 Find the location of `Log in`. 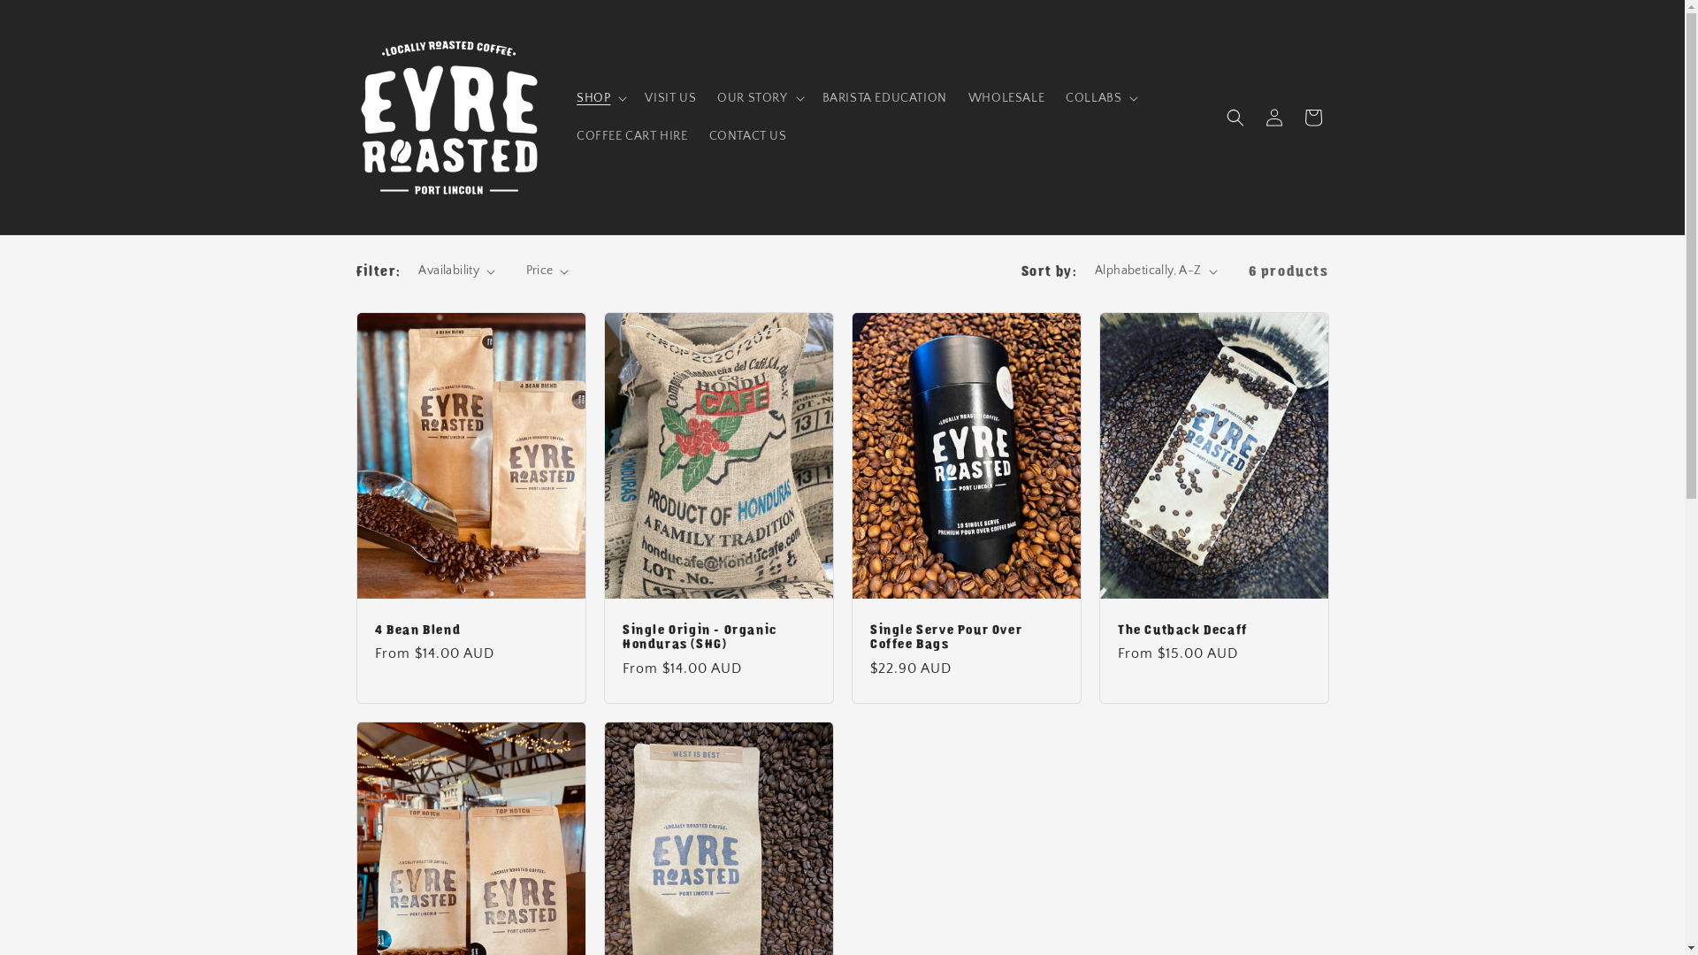

Log in is located at coordinates (1273, 117).